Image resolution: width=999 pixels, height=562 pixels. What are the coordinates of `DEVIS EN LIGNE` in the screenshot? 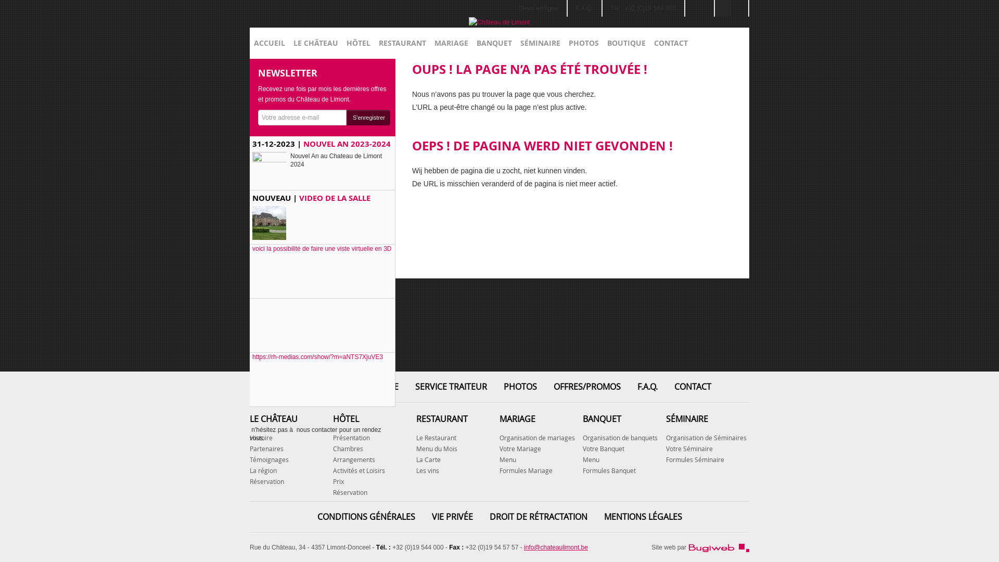 It's located at (368, 387).